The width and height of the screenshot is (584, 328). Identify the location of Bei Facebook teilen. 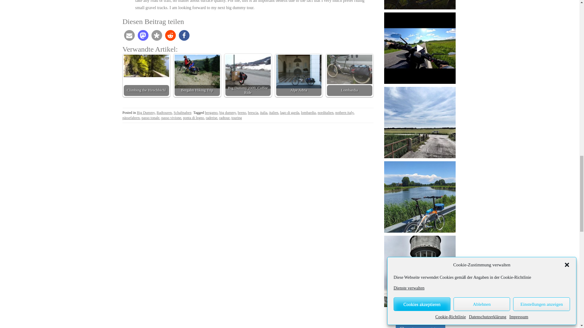
(184, 35).